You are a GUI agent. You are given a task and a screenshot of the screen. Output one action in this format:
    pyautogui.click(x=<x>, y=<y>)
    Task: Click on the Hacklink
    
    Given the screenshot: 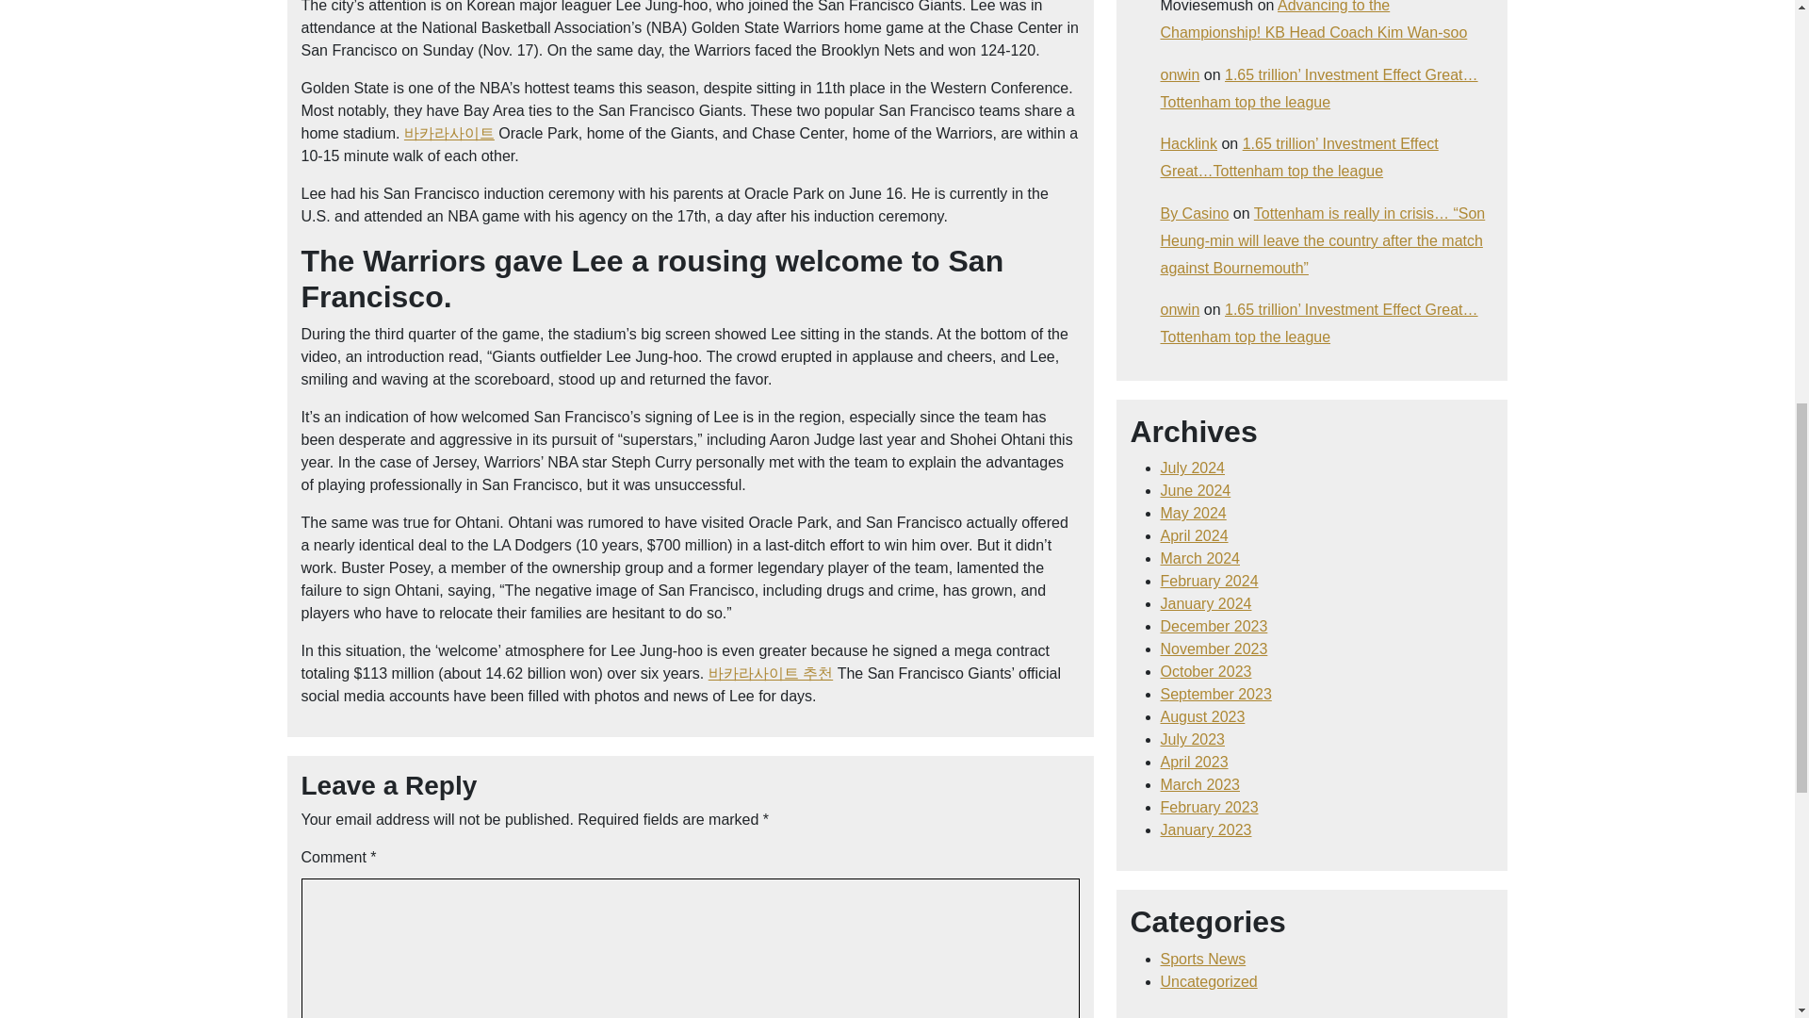 What is the action you would take?
    pyautogui.click(x=1189, y=143)
    